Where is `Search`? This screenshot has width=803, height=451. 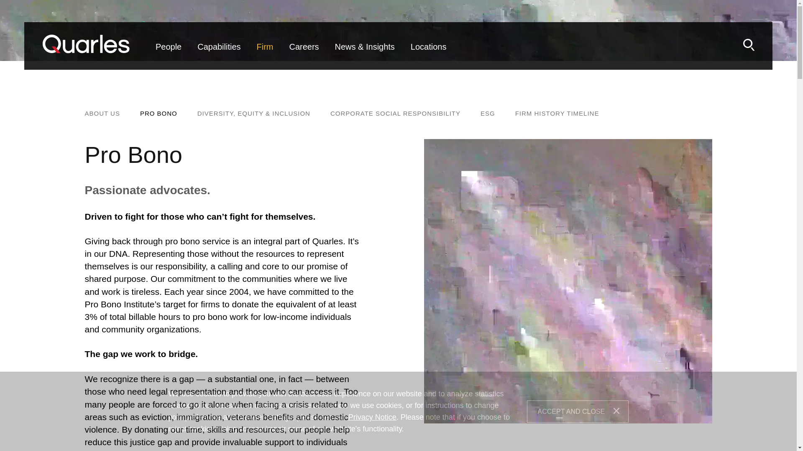
Search is located at coordinates (749, 45).